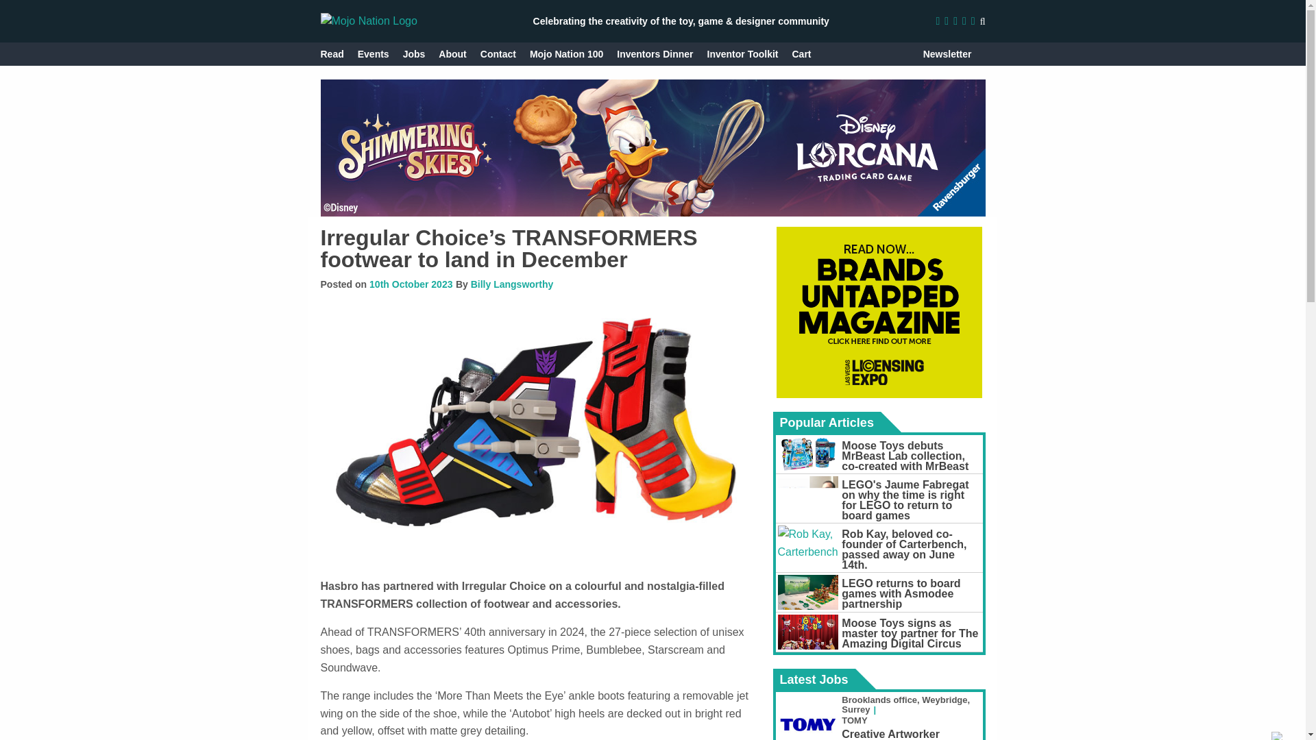 Image resolution: width=1316 pixels, height=740 pixels. Describe the element at coordinates (374, 53) in the screenshot. I see `Events` at that location.